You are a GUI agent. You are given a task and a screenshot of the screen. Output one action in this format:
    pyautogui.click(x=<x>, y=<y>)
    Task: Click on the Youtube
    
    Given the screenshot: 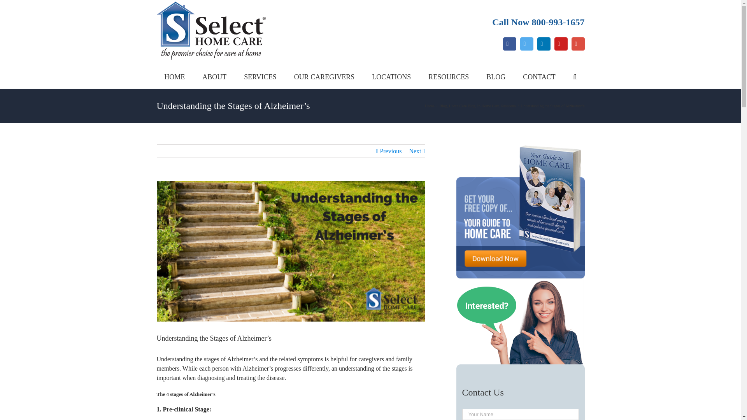 What is the action you would take?
    pyautogui.click(x=560, y=44)
    